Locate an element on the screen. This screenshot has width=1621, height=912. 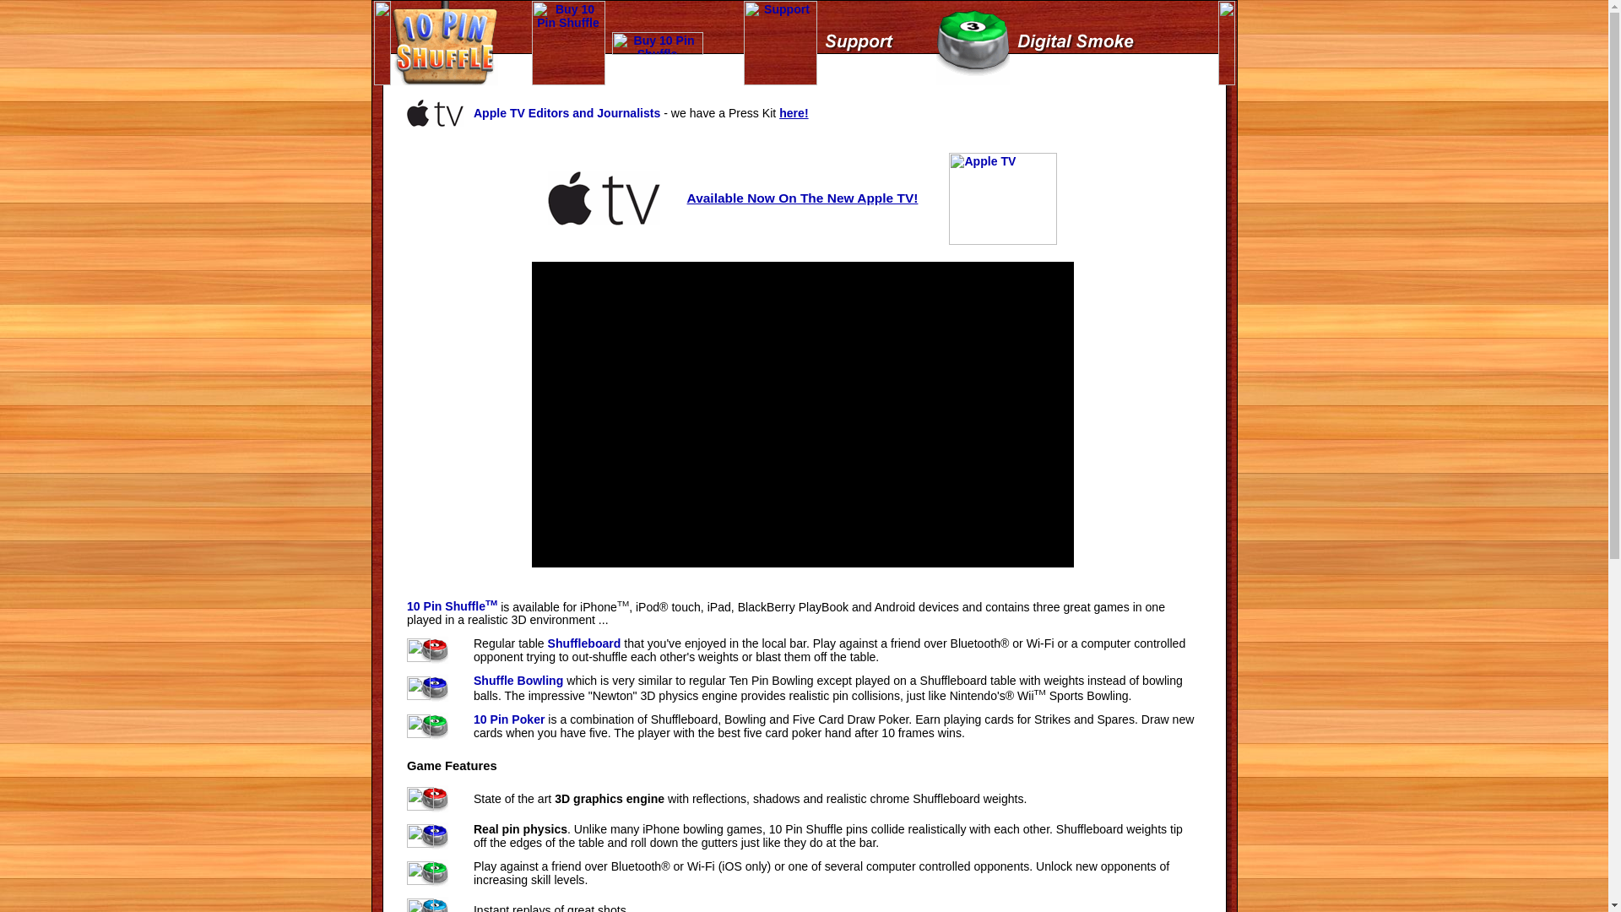
Buy 10 Pin Shuffle is located at coordinates (569, 43).